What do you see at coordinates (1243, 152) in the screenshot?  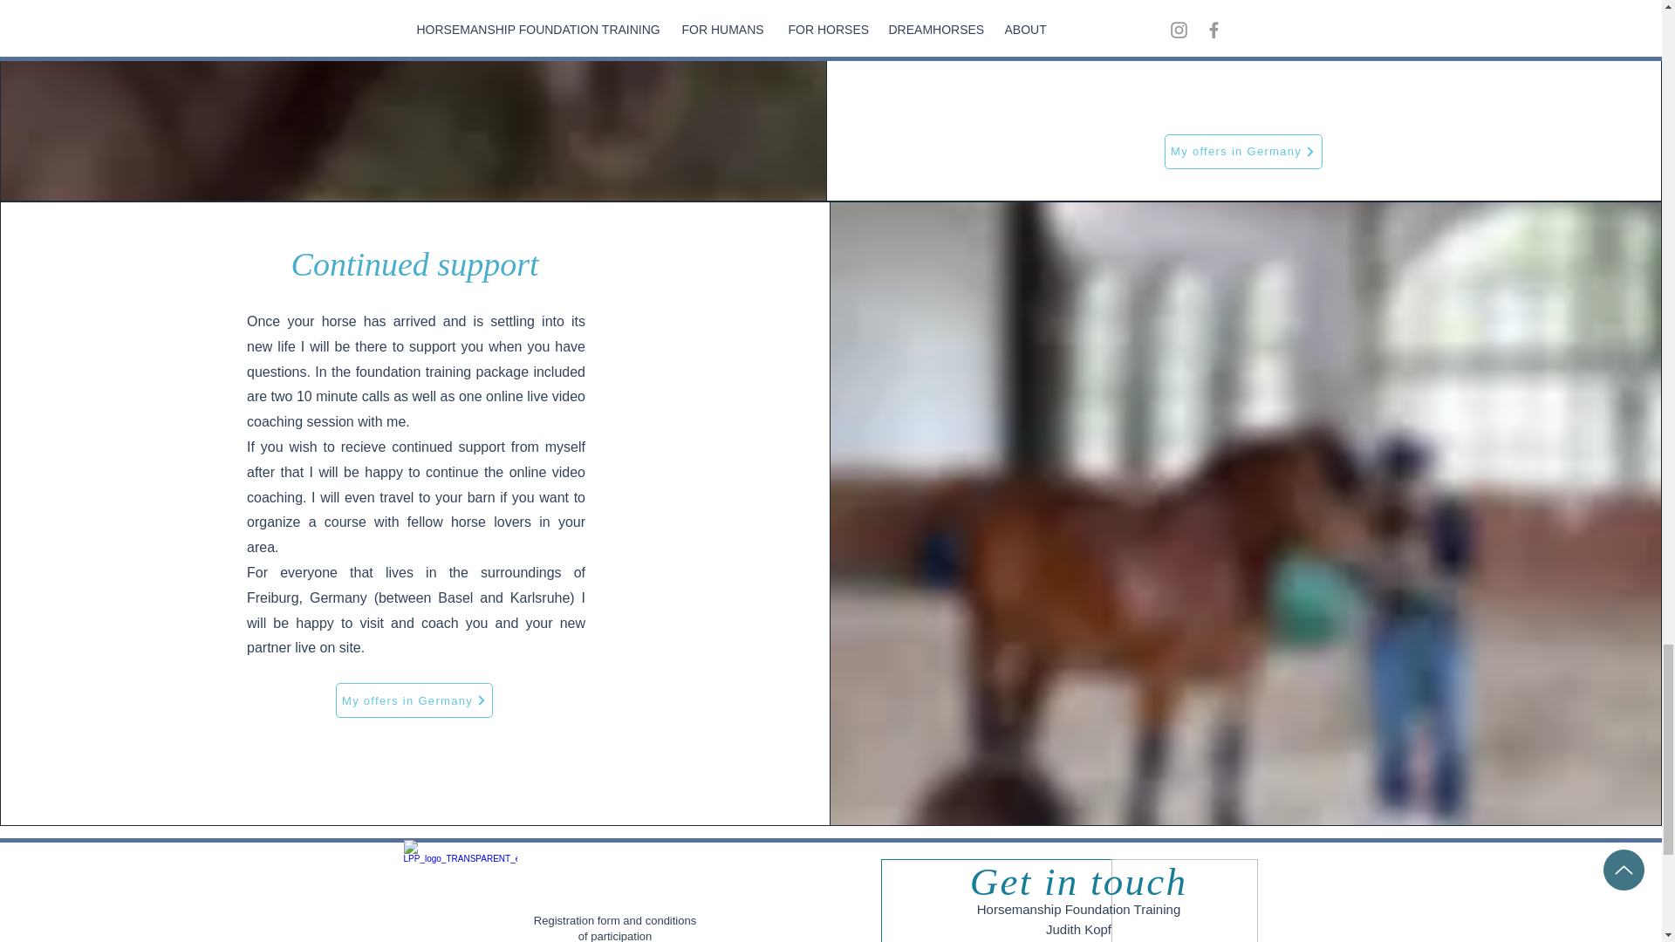 I see `My offers in Germany` at bounding box center [1243, 152].